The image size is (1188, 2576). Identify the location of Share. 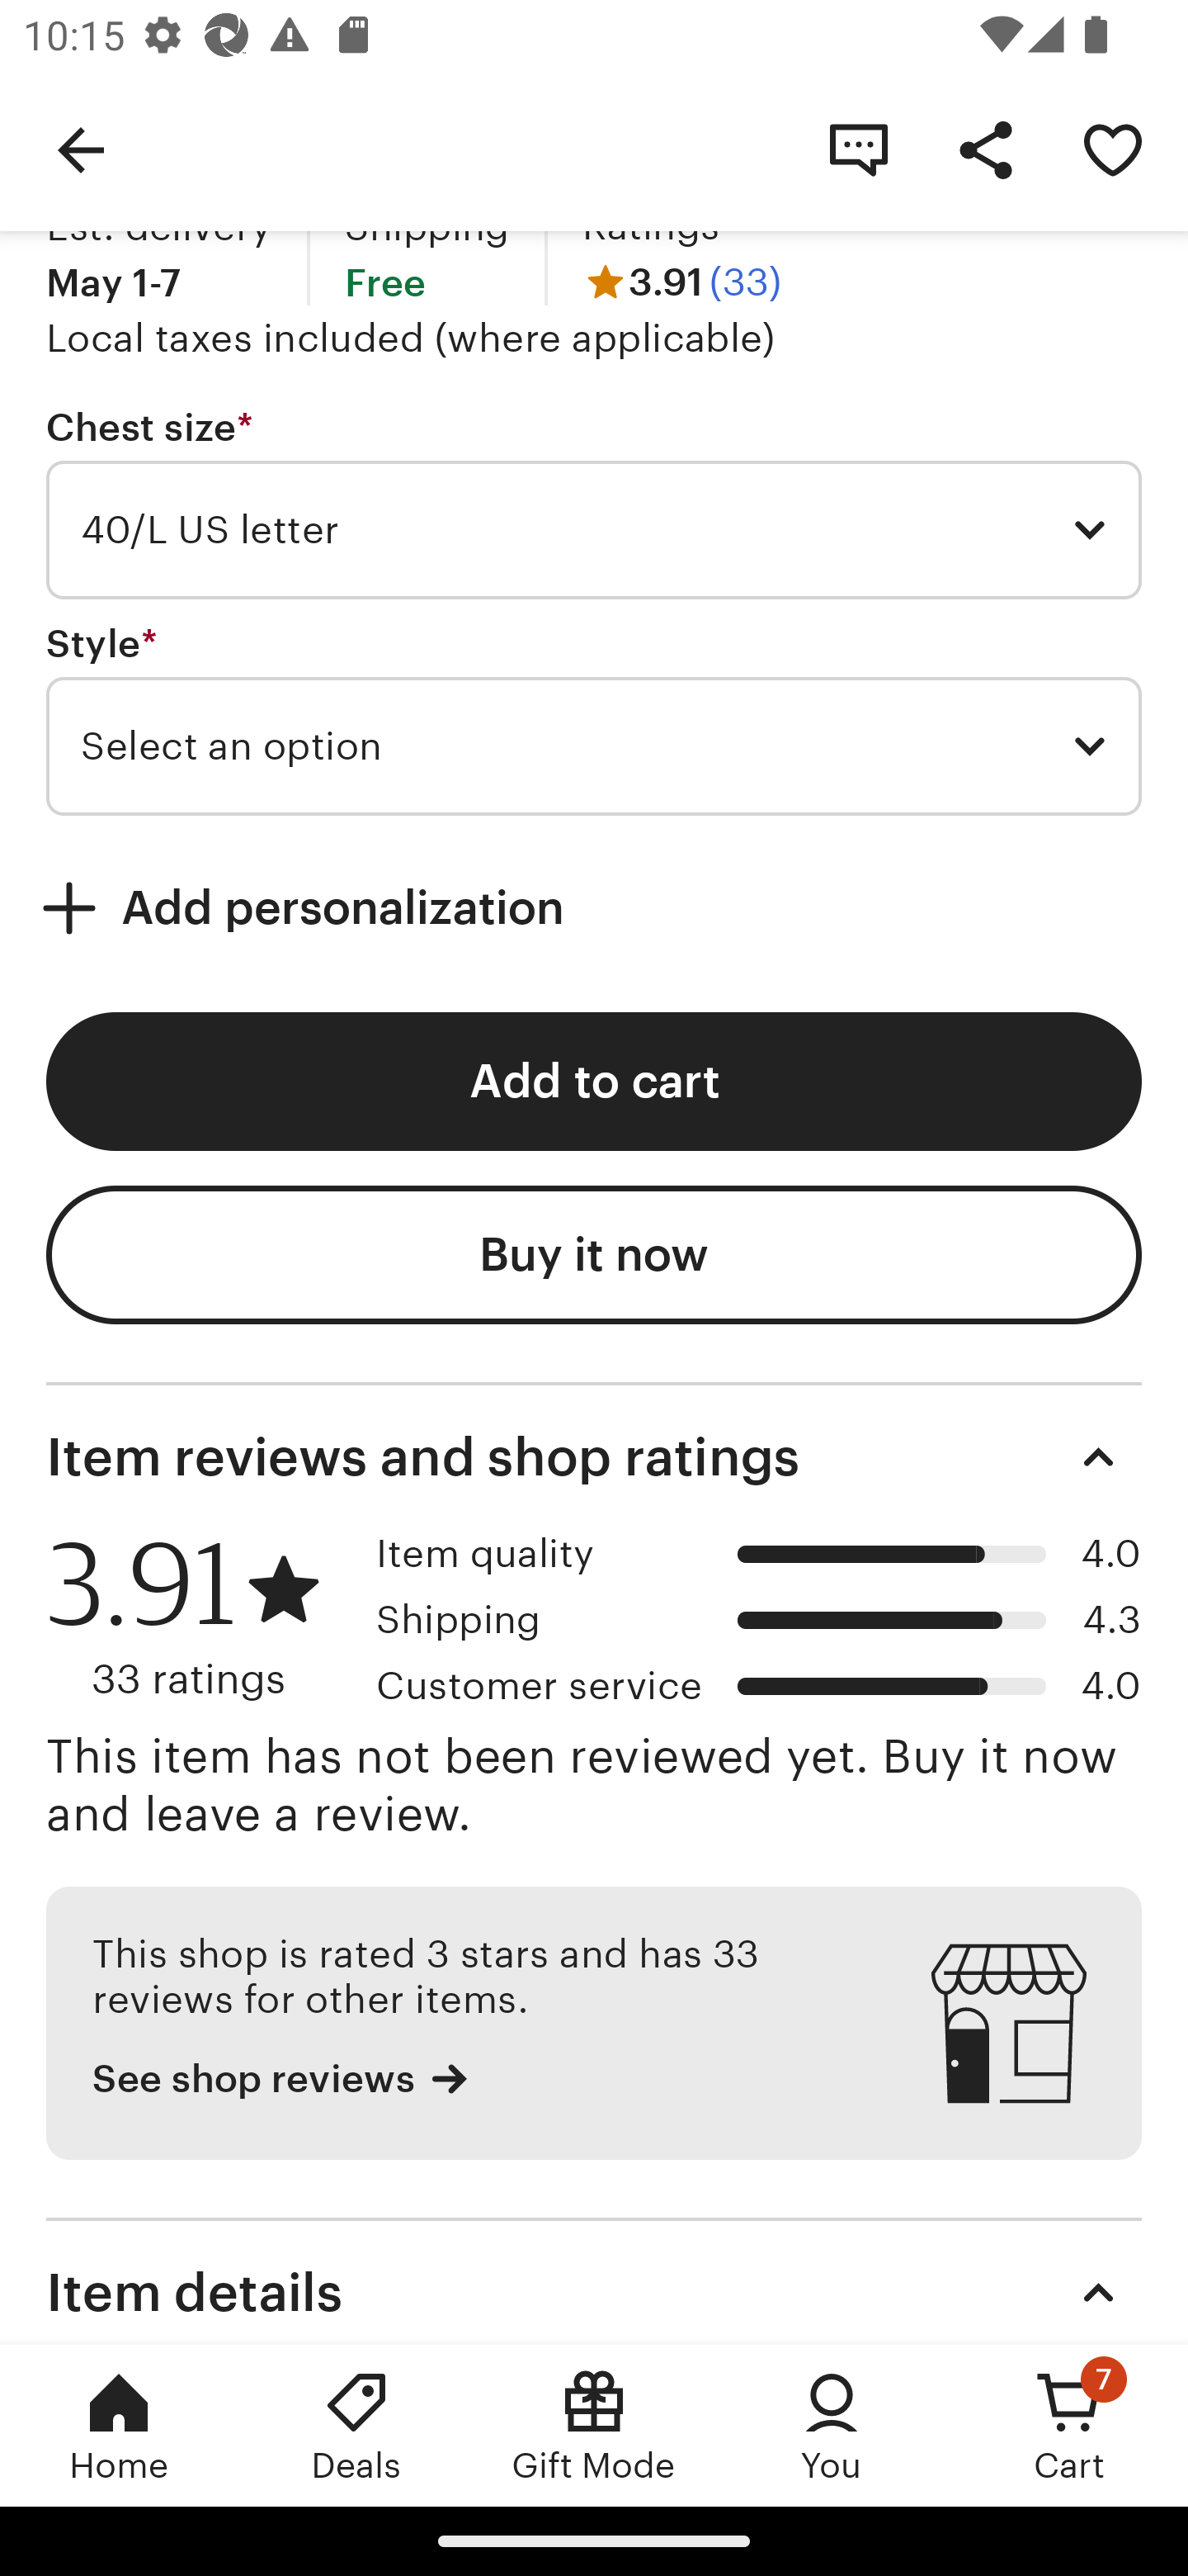
(985, 149).